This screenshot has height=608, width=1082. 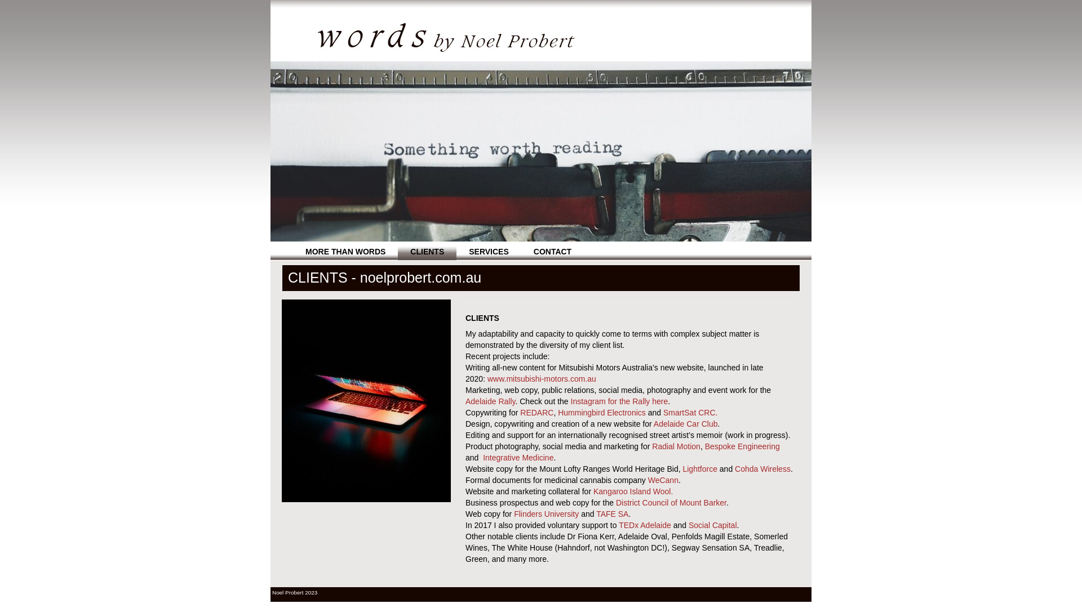 I want to click on REDARC, so click(x=536, y=413).